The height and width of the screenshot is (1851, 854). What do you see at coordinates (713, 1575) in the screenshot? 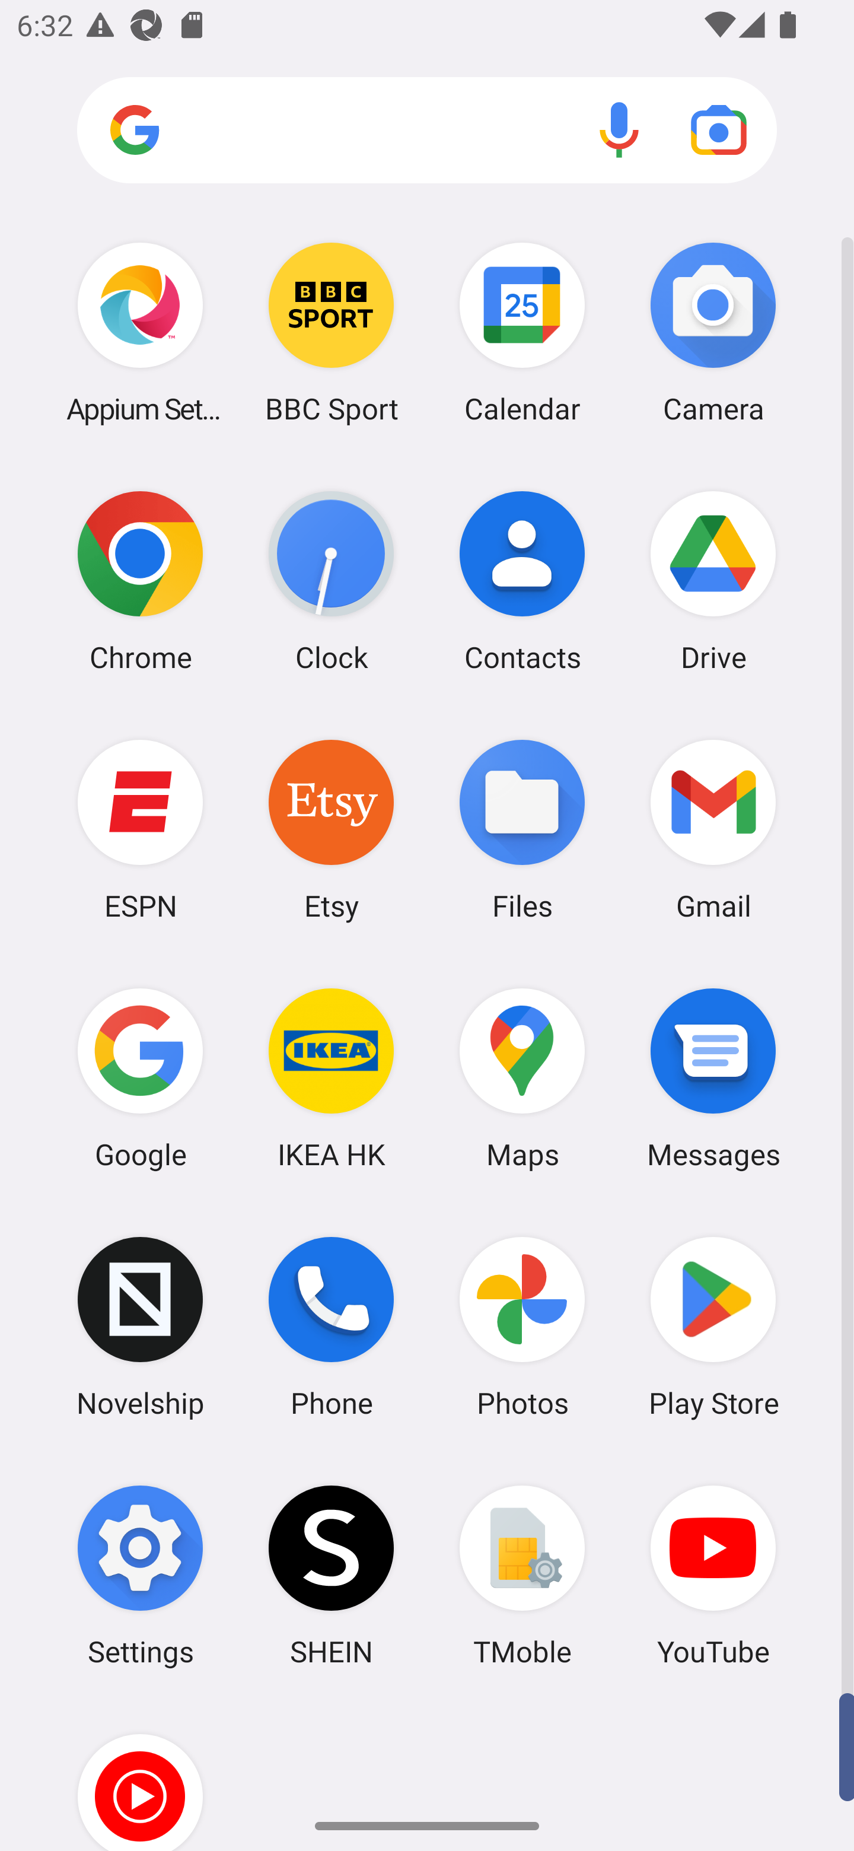
I see `YouTube` at bounding box center [713, 1575].